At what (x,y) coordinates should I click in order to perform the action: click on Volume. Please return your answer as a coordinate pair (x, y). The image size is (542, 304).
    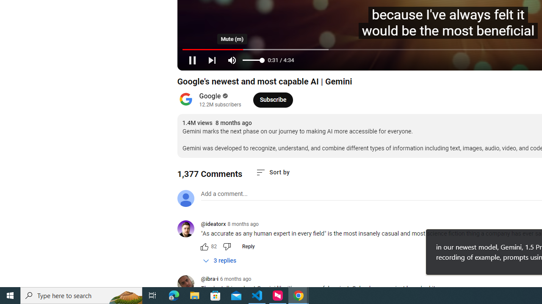
    Looking at the image, I should click on (253, 60).